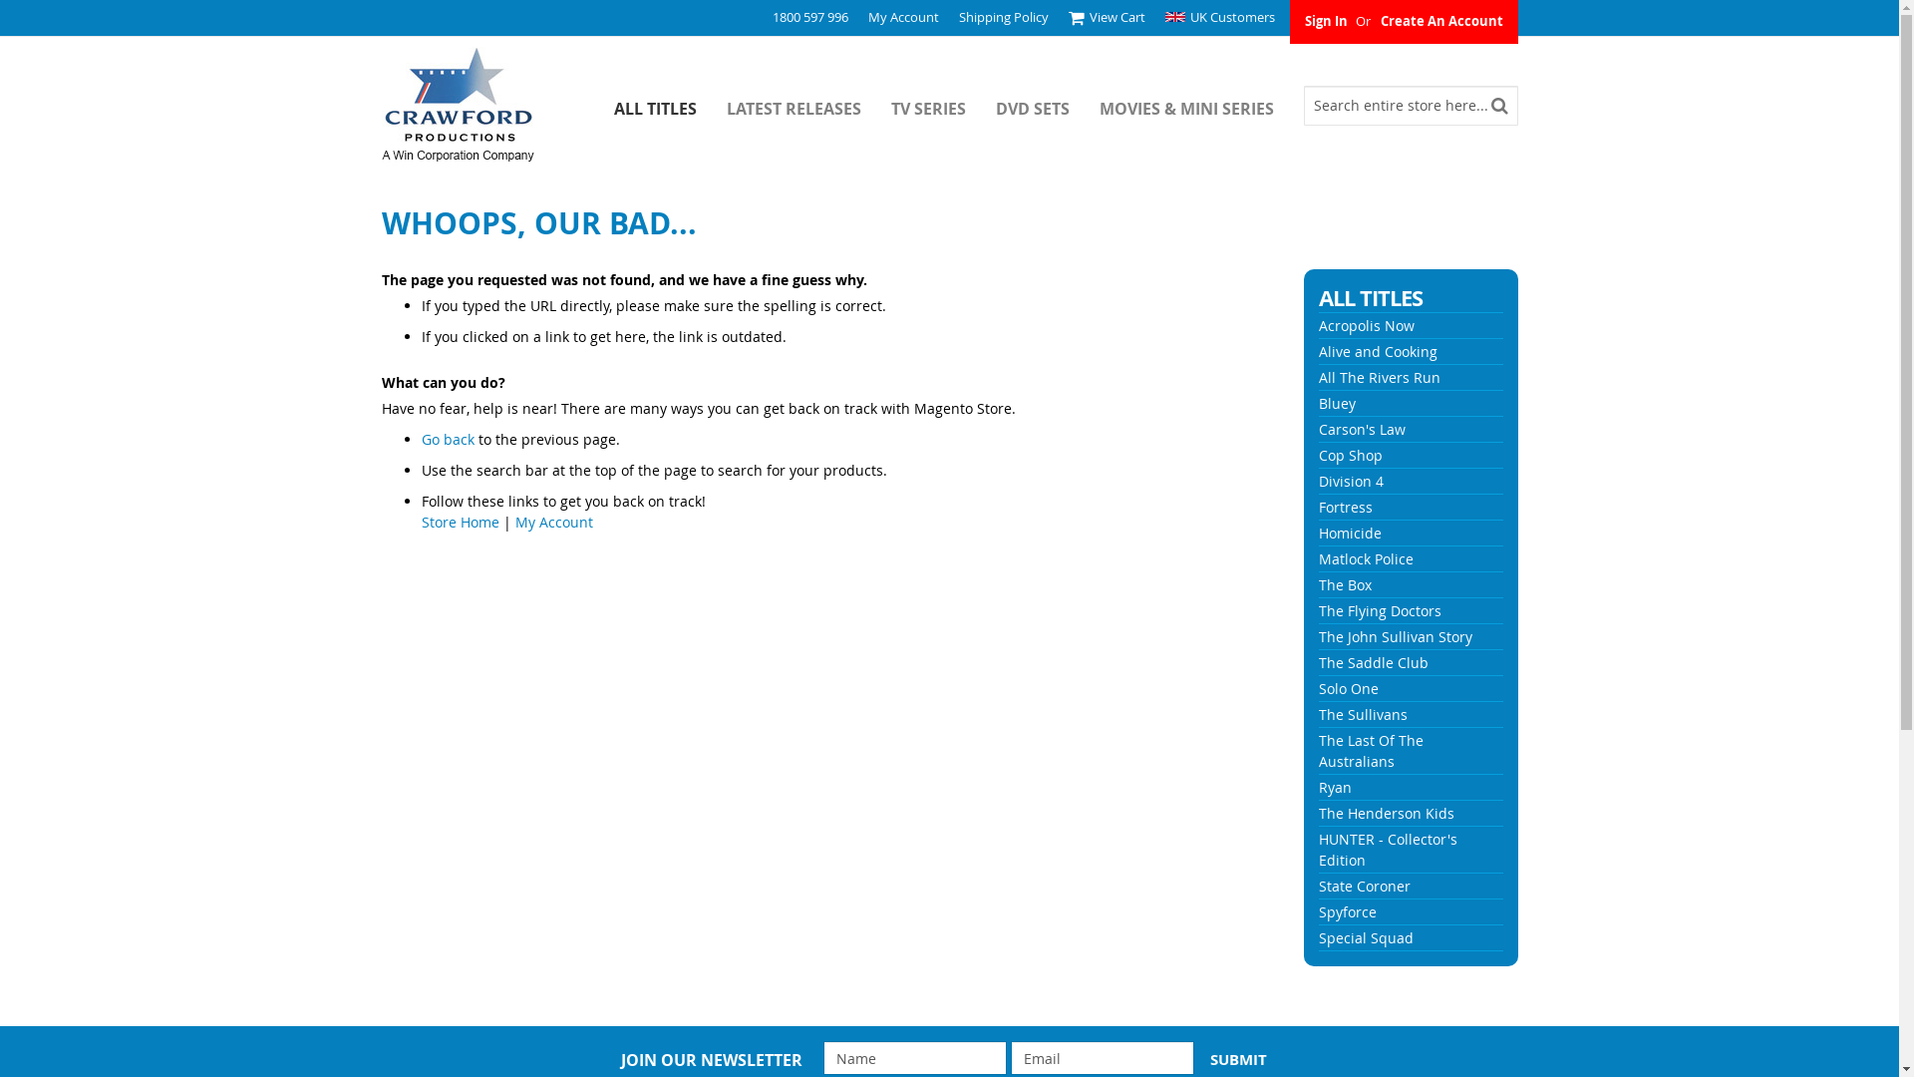 The width and height of the screenshot is (1914, 1077). Describe the element at coordinates (1388, 850) in the screenshot. I see `HUNTER - Collector's Edition` at that location.